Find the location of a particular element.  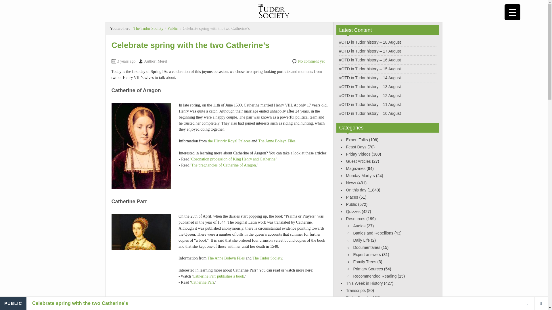

No comment yet is located at coordinates (311, 61).